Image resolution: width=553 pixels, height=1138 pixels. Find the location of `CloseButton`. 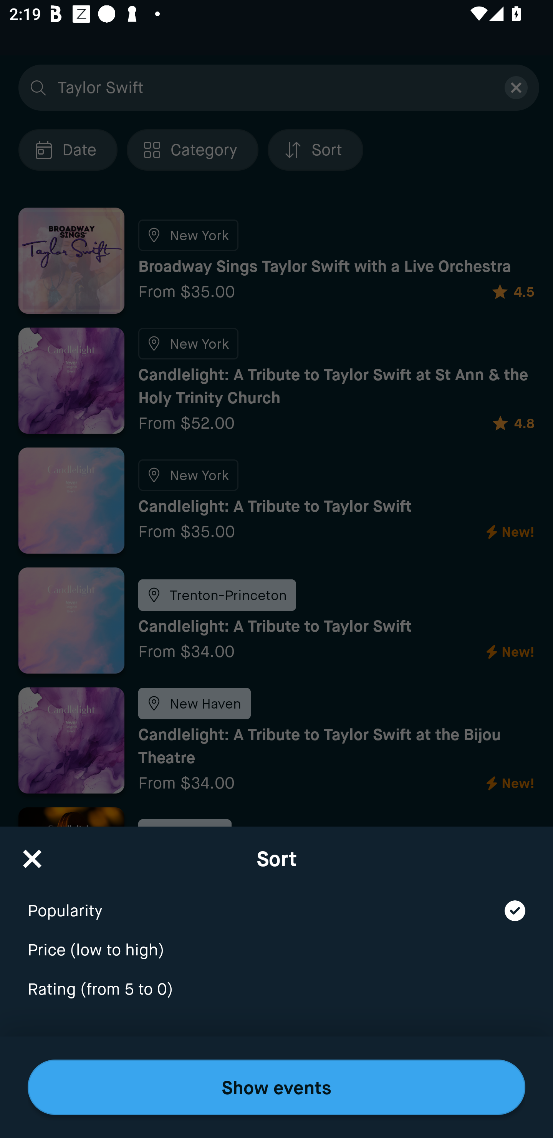

CloseButton is located at coordinates (32, 854).